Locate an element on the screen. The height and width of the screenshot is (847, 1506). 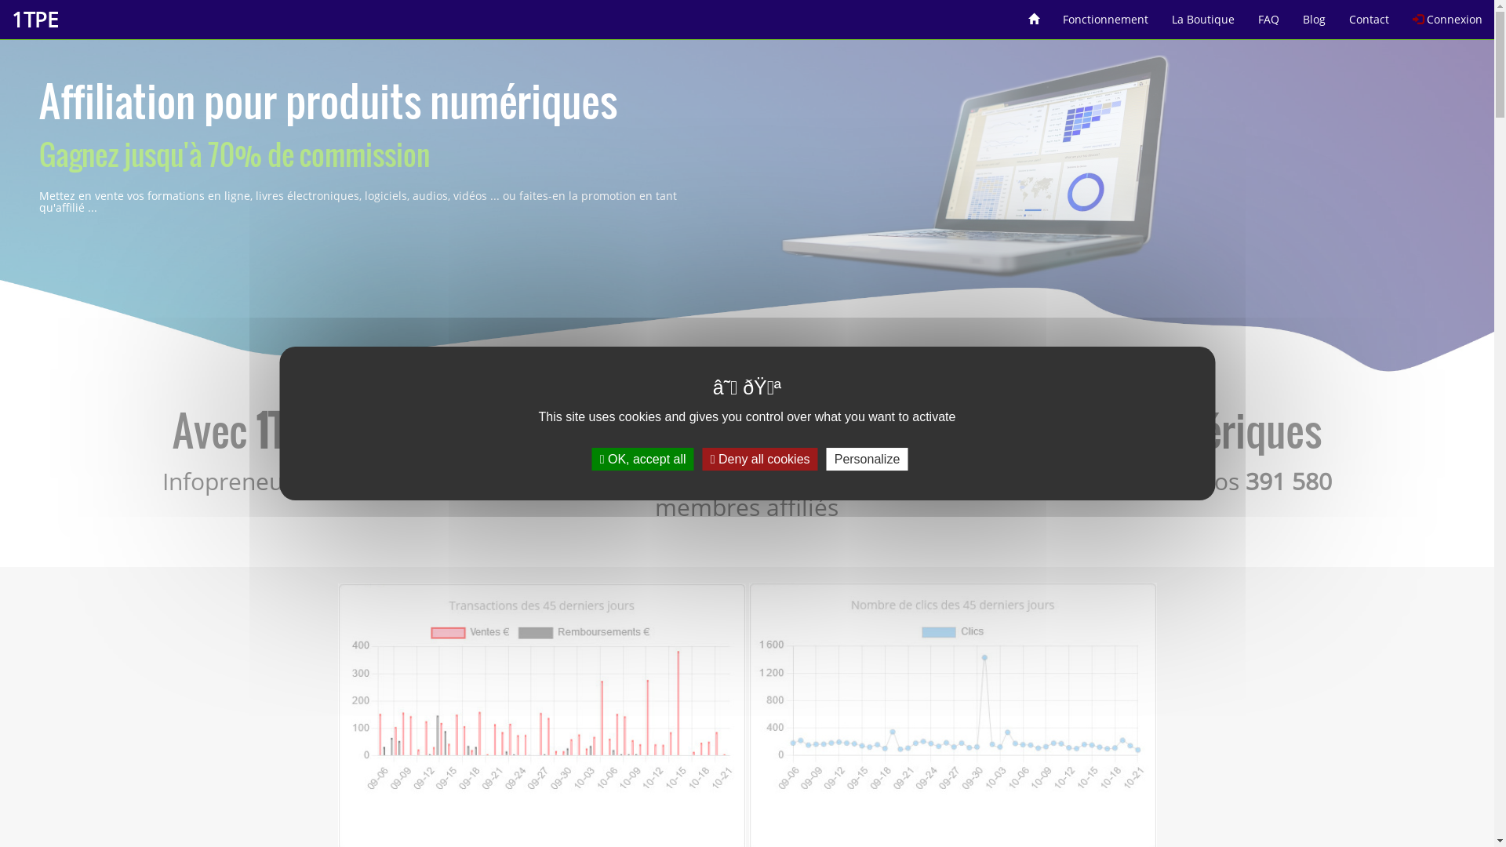
Connexion is located at coordinates (1448, 14).